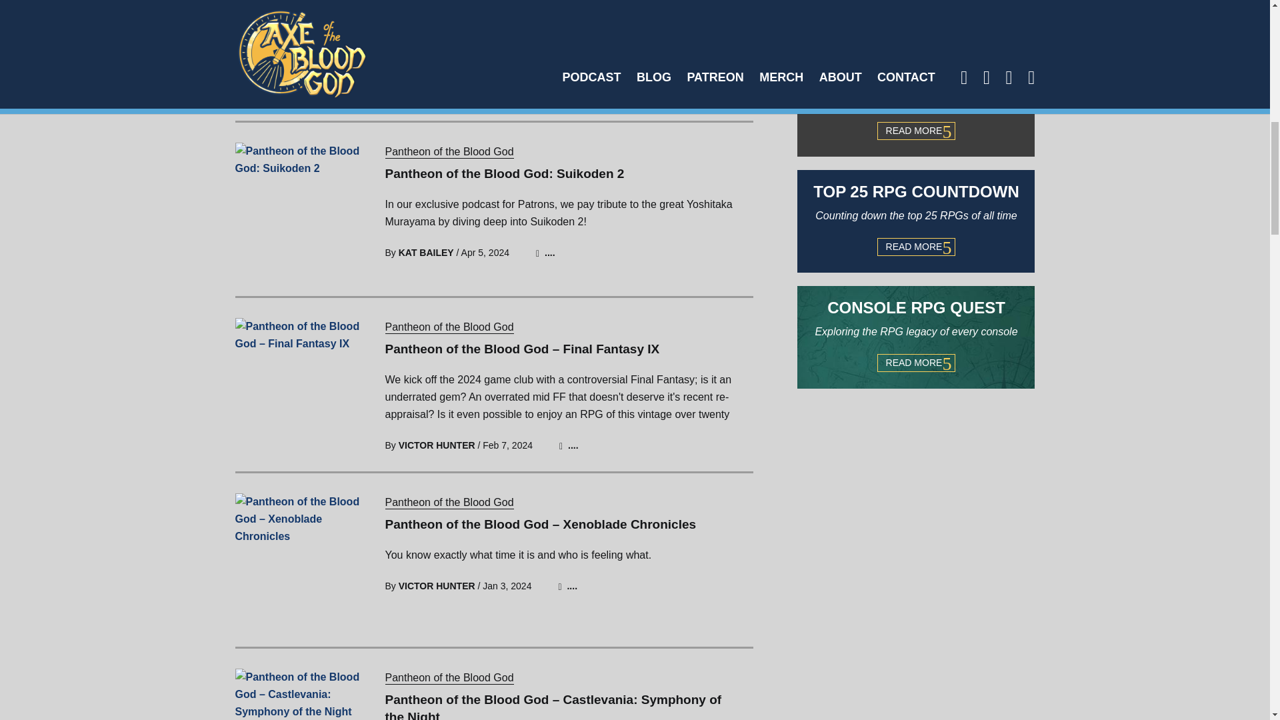  I want to click on VICTOR HUNTER, so click(436, 77).